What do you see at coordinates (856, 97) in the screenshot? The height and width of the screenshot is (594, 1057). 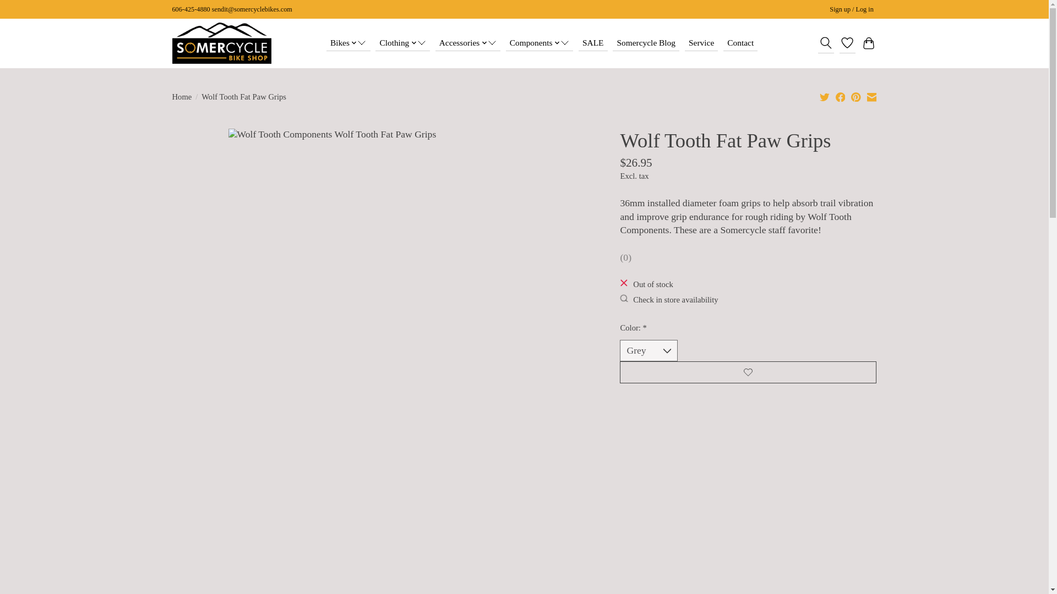 I see `Share on Pinterest` at bounding box center [856, 97].